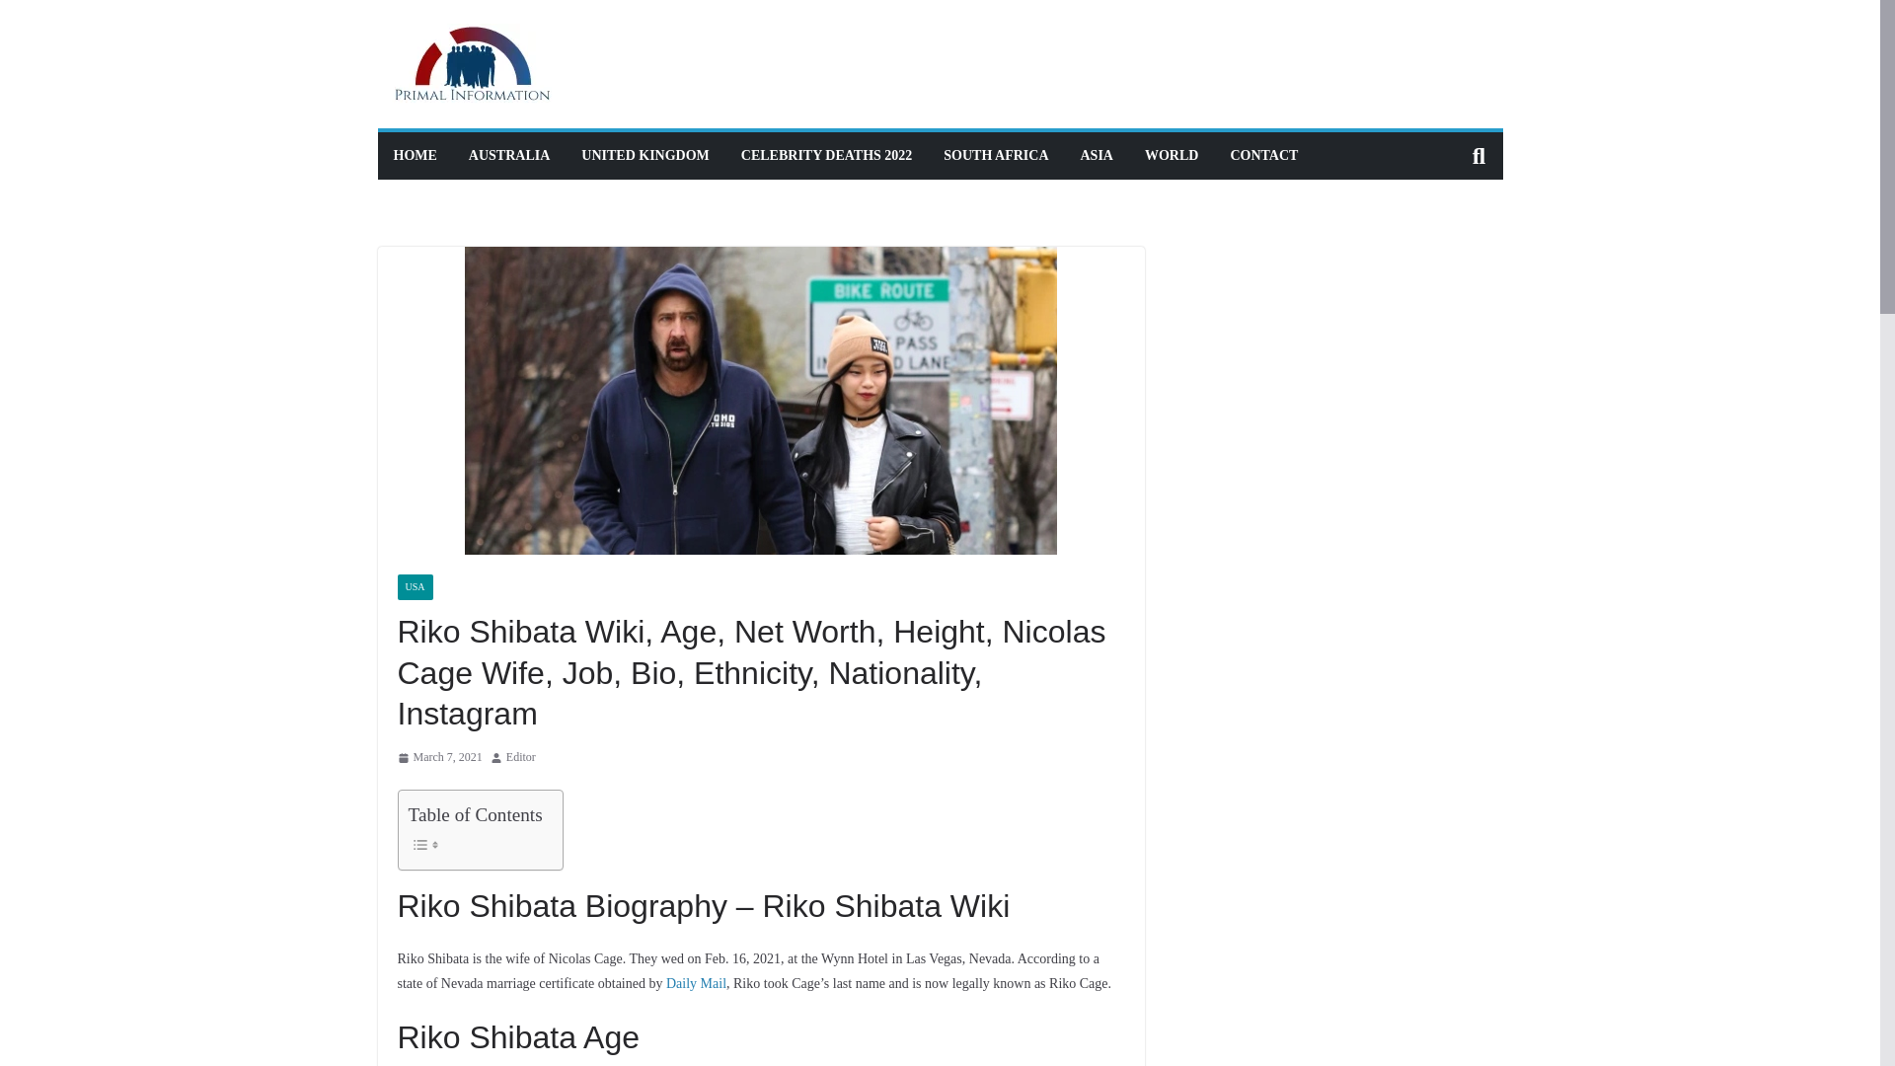 The width and height of the screenshot is (1895, 1066). I want to click on CELEBRITY DEATHS 2022, so click(825, 155).